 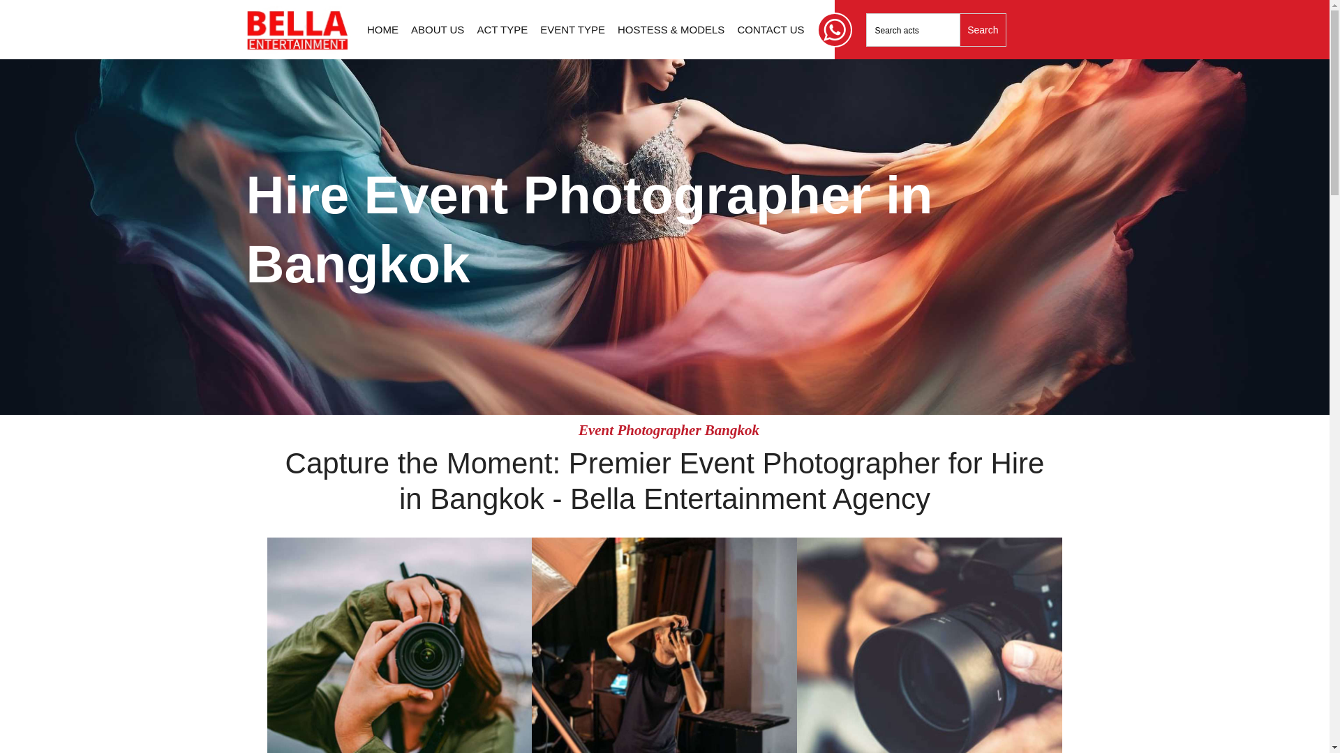 I want to click on ABOUT US, so click(x=437, y=29).